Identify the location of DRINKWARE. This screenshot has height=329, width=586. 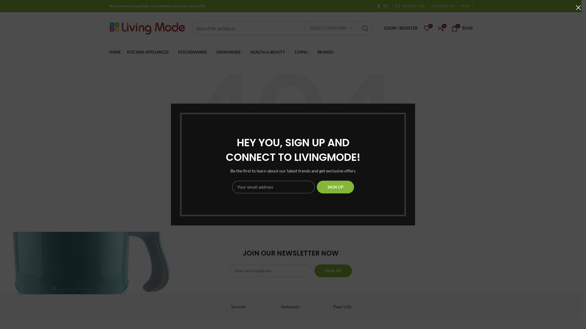
(230, 52).